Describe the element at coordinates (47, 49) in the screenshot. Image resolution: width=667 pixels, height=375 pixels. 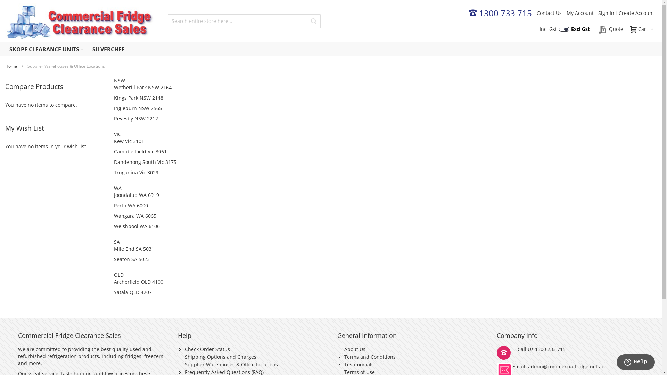
I see `SKOPE CLEARANCE UNITS` at that location.